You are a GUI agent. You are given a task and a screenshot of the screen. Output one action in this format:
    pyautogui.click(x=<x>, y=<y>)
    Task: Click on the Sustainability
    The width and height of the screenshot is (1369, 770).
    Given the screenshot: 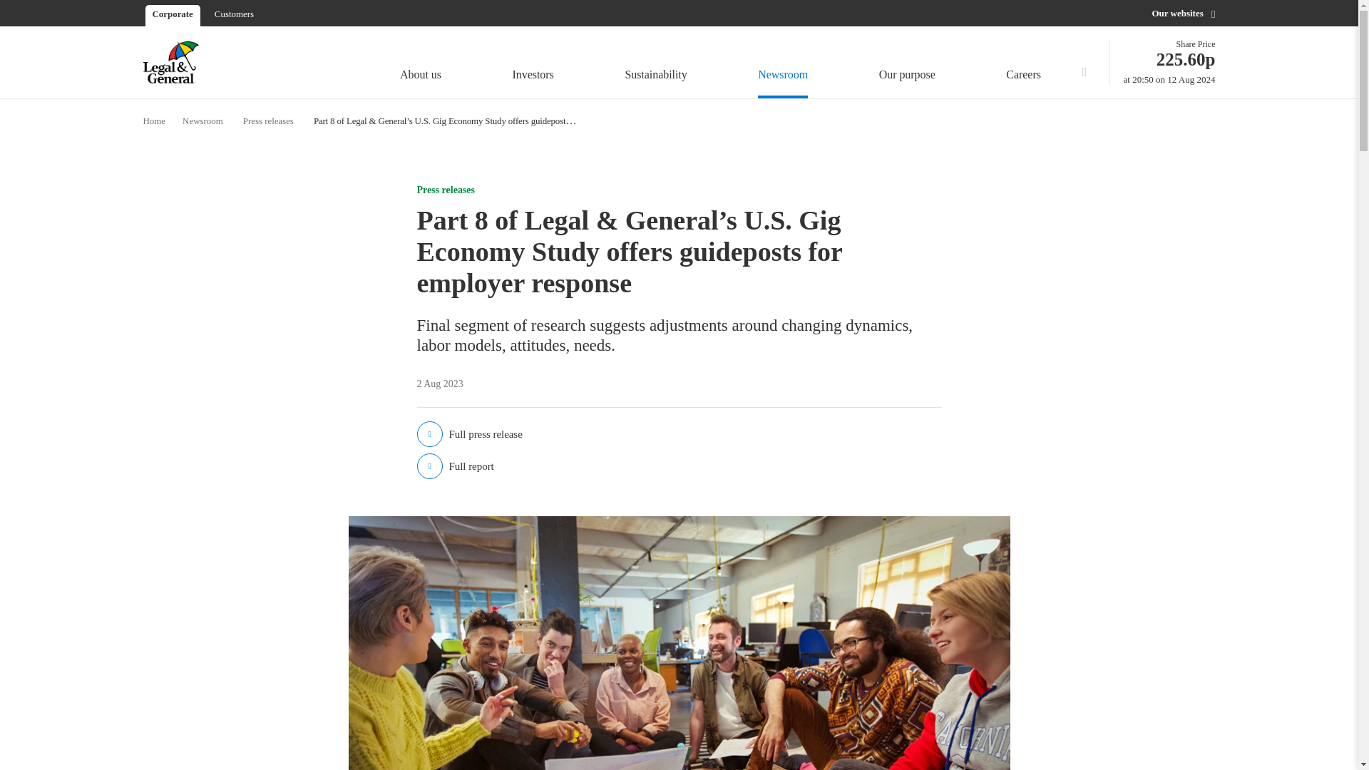 What is the action you would take?
    pyautogui.click(x=420, y=64)
    